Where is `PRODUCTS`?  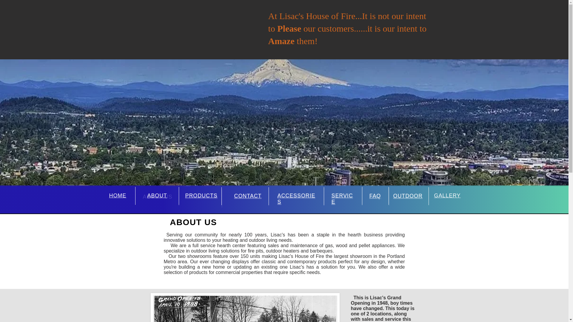 PRODUCTS is located at coordinates (201, 196).